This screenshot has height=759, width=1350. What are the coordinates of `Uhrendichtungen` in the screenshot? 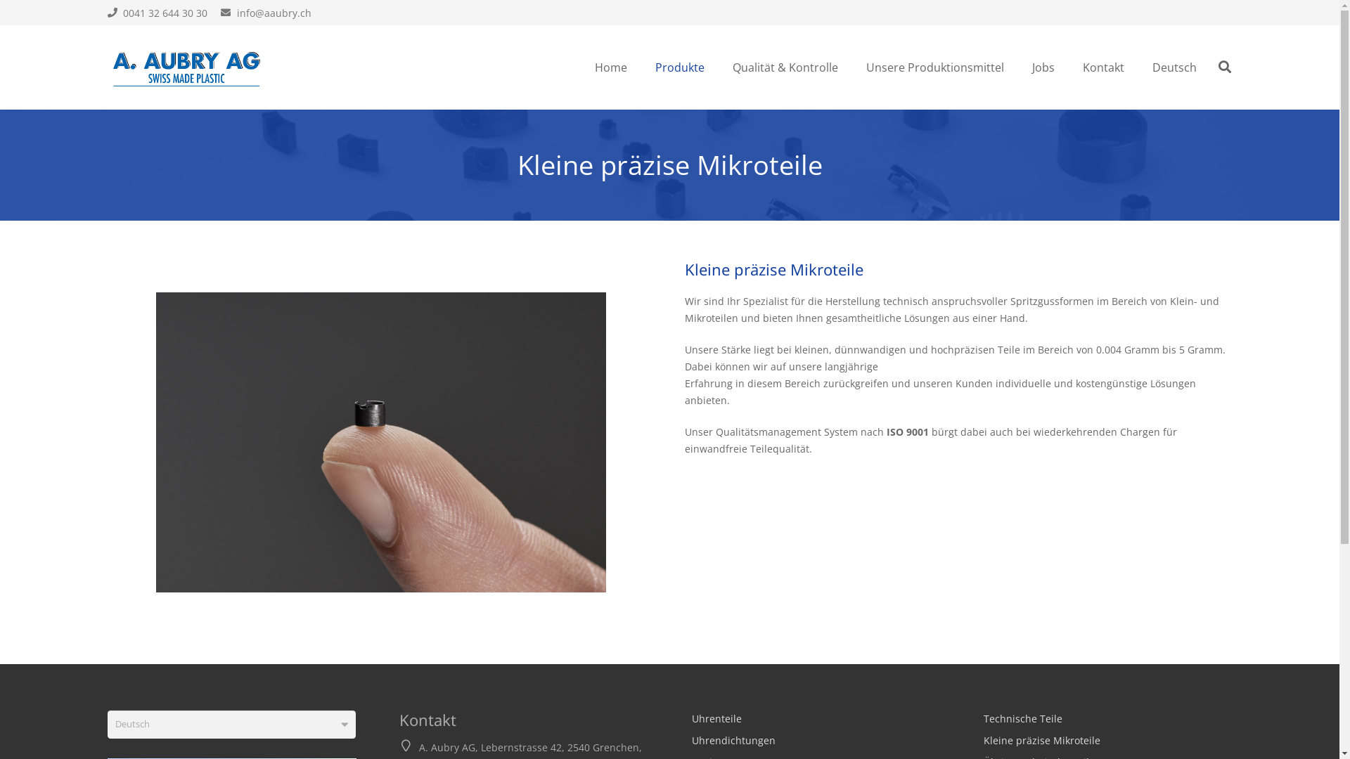 It's located at (733, 741).